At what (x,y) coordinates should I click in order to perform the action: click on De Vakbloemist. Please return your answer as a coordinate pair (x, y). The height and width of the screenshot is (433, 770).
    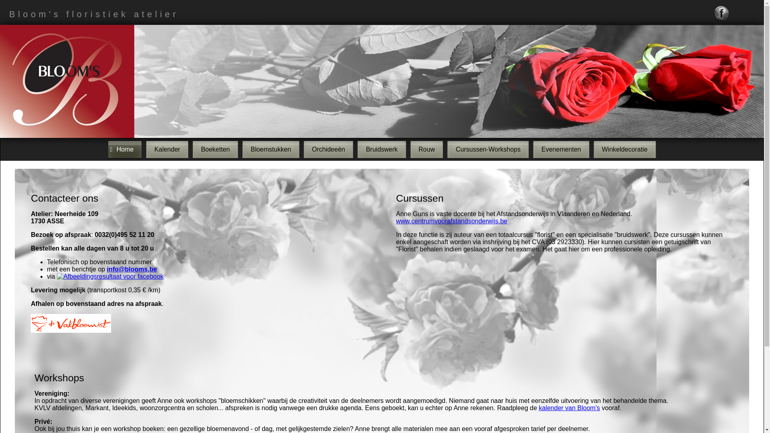
    Looking at the image, I should click on (71, 329).